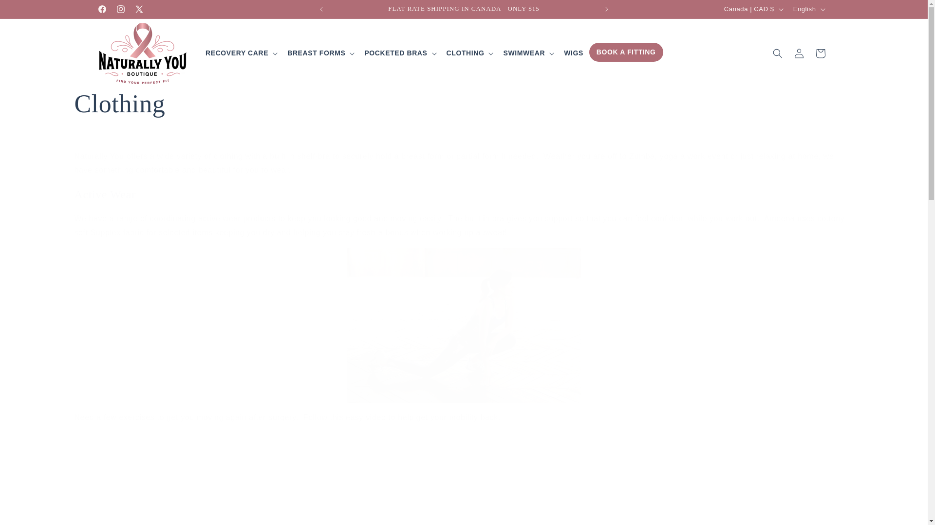  I want to click on Facebook, so click(102, 9).